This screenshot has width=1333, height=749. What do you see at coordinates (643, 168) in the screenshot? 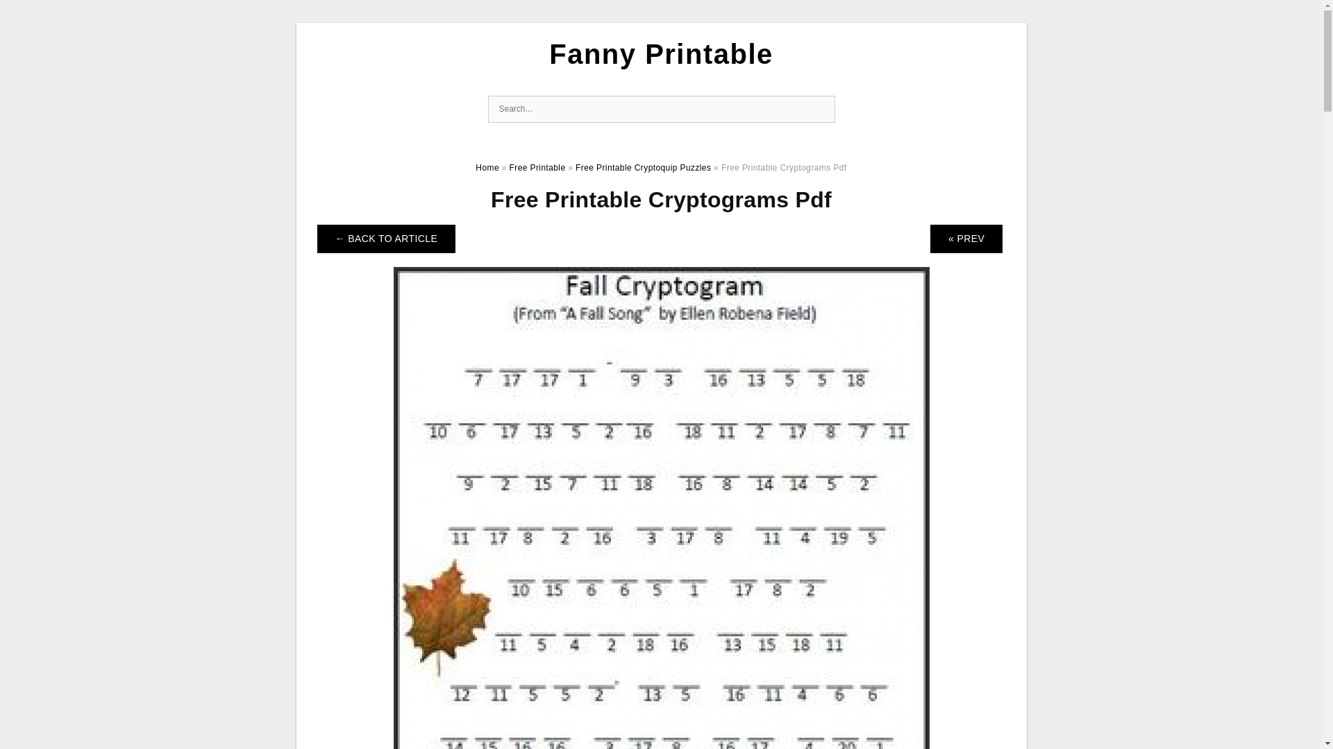
I see `Free Printable Cryptoquip Puzzles` at bounding box center [643, 168].